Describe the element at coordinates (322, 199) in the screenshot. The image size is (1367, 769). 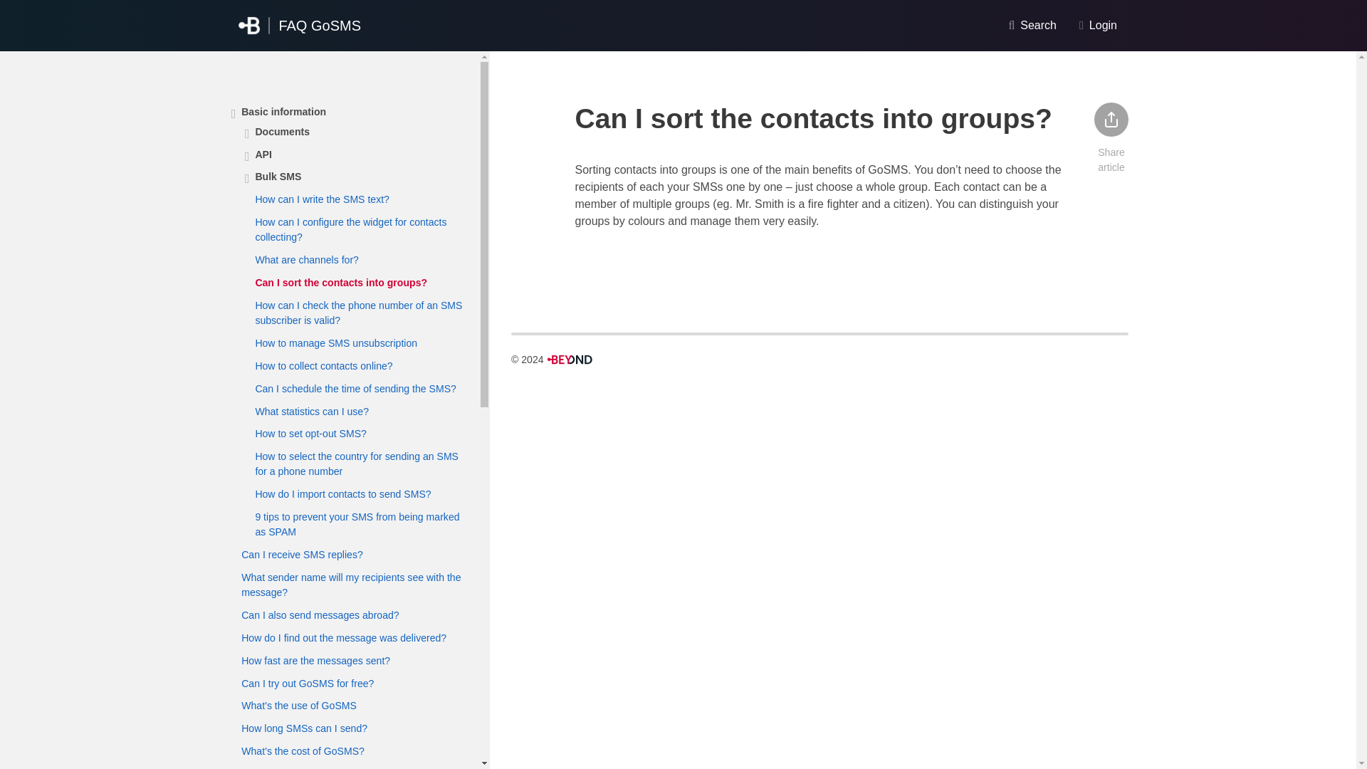
I see `How can I write the SMS text?` at that location.